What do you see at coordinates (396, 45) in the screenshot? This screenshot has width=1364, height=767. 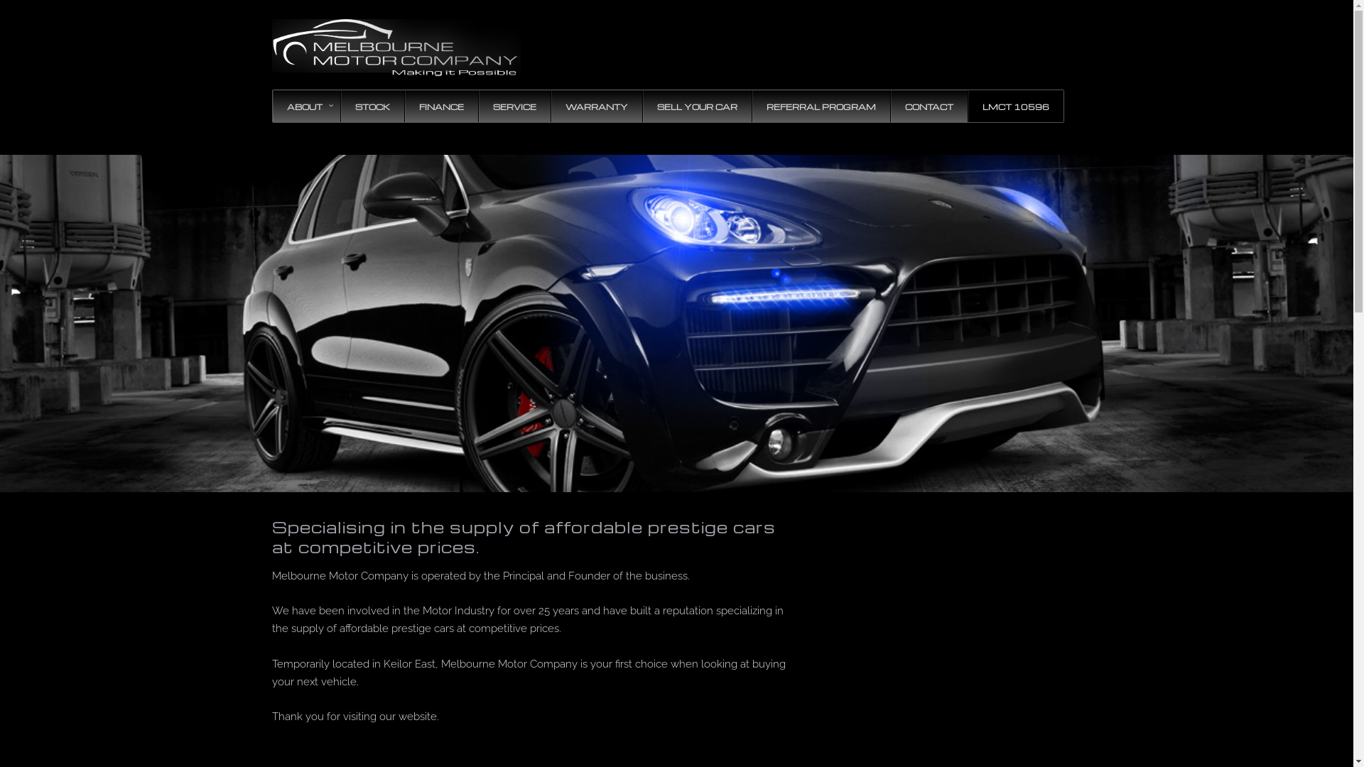 I see `Melbourne Motor Company` at bounding box center [396, 45].